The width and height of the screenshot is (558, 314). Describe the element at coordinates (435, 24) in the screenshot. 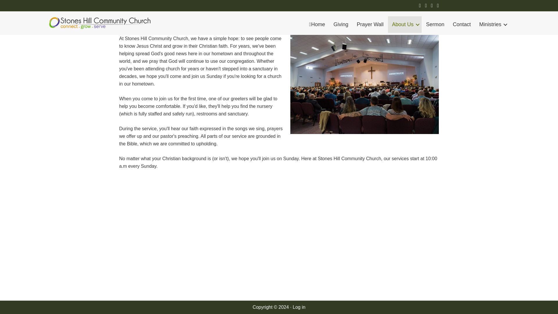

I see `Sermon` at that location.